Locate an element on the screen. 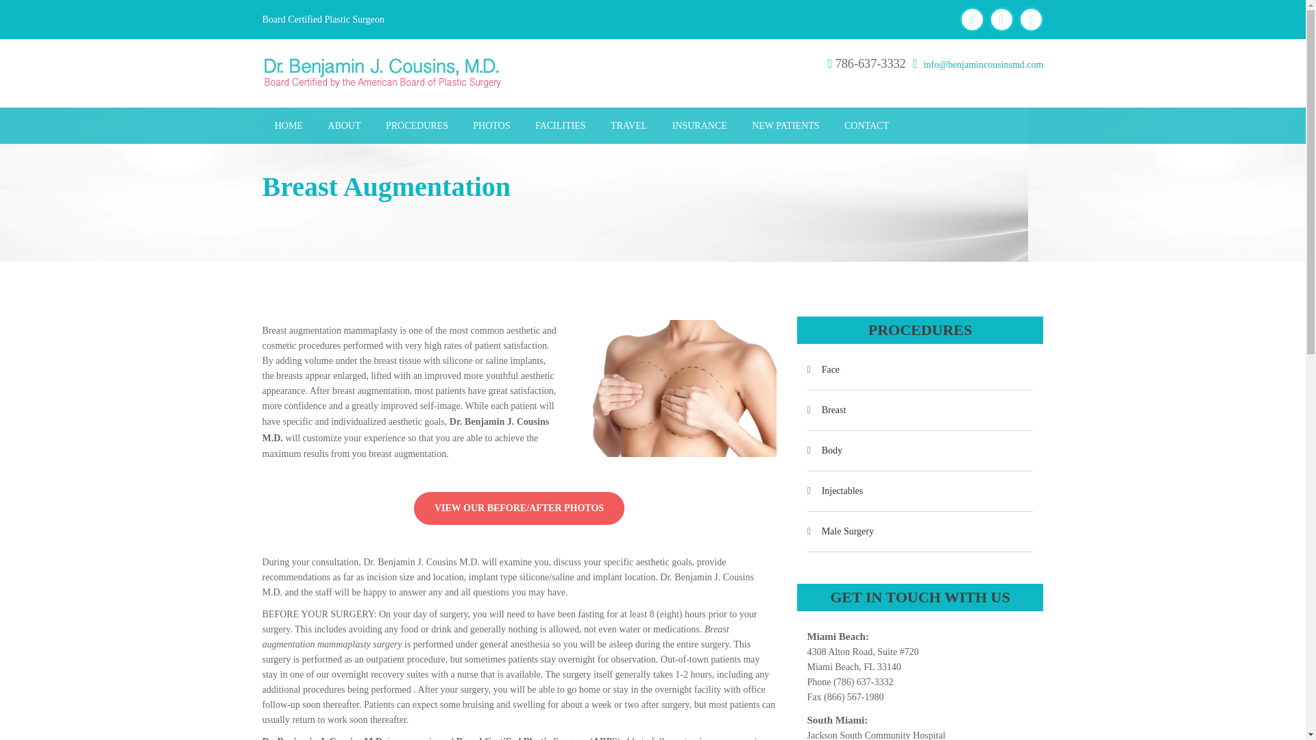 This screenshot has height=740, width=1316. Instagram is located at coordinates (1031, 19).